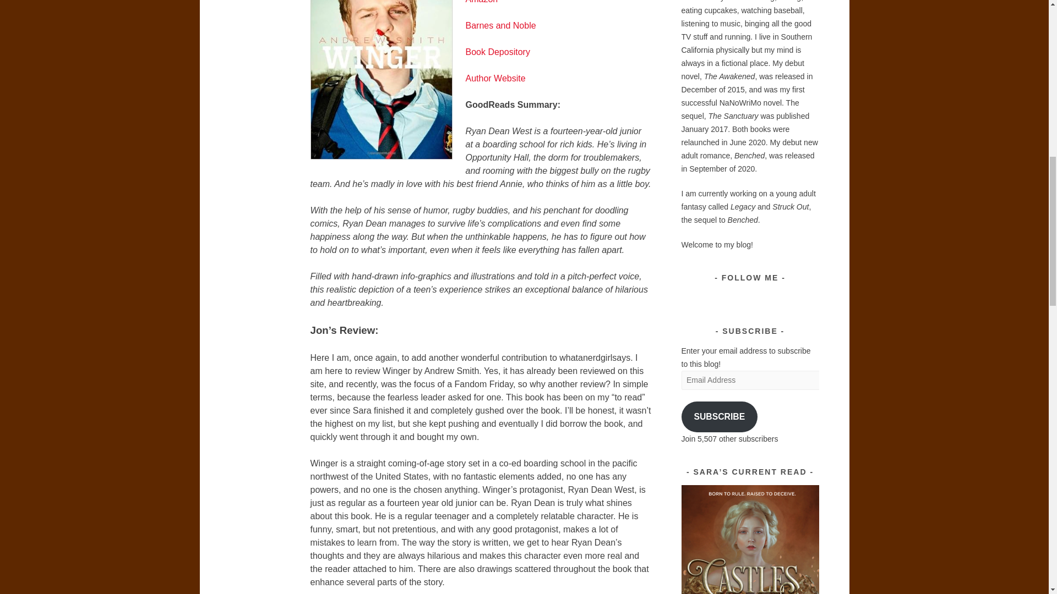 This screenshot has width=1057, height=594. Describe the element at coordinates (495, 78) in the screenshot. I see `Author Website` at that location.